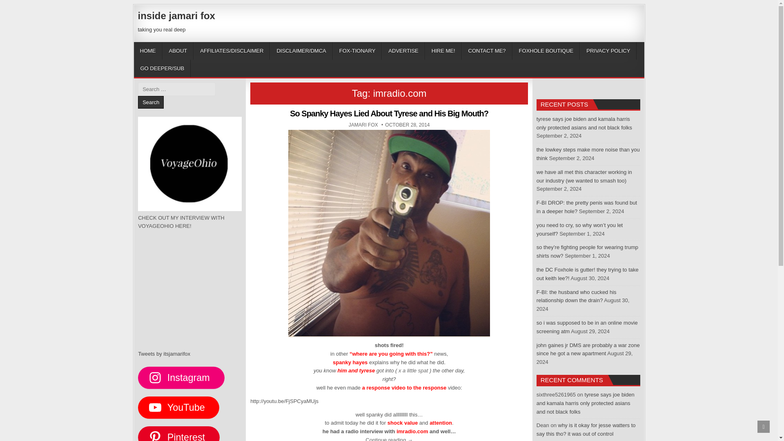 The height and width of the screenshot is (441, 784). I want to click on Search, so click(363, 125).